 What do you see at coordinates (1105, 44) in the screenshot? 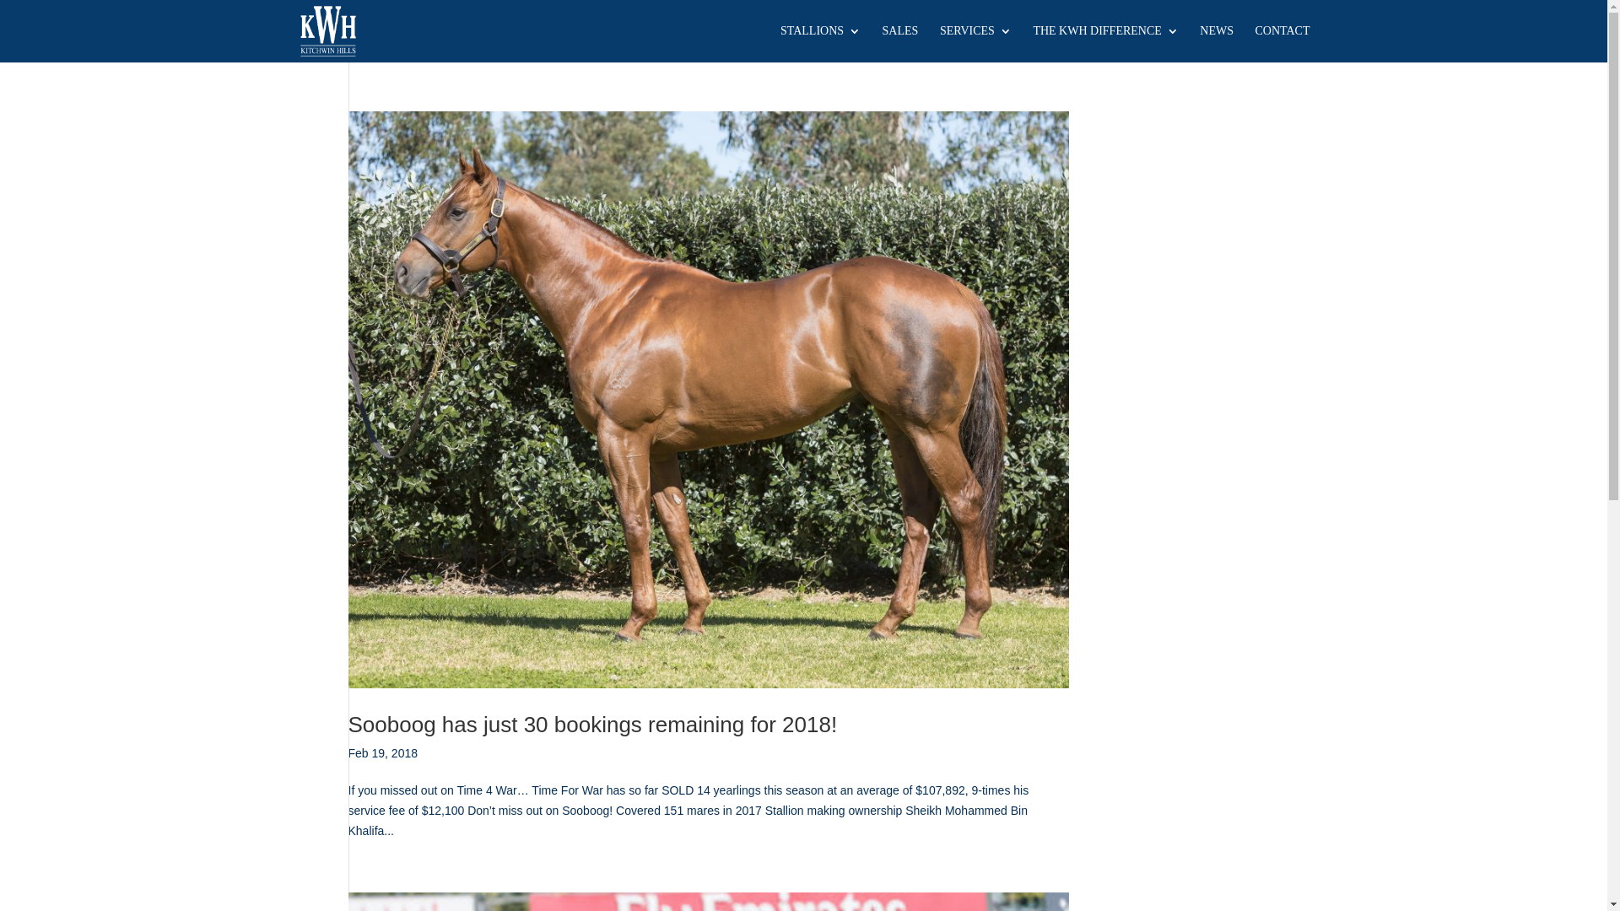
I see `THE KWH DIFFERENCE` at bounding box center [1105, 44].